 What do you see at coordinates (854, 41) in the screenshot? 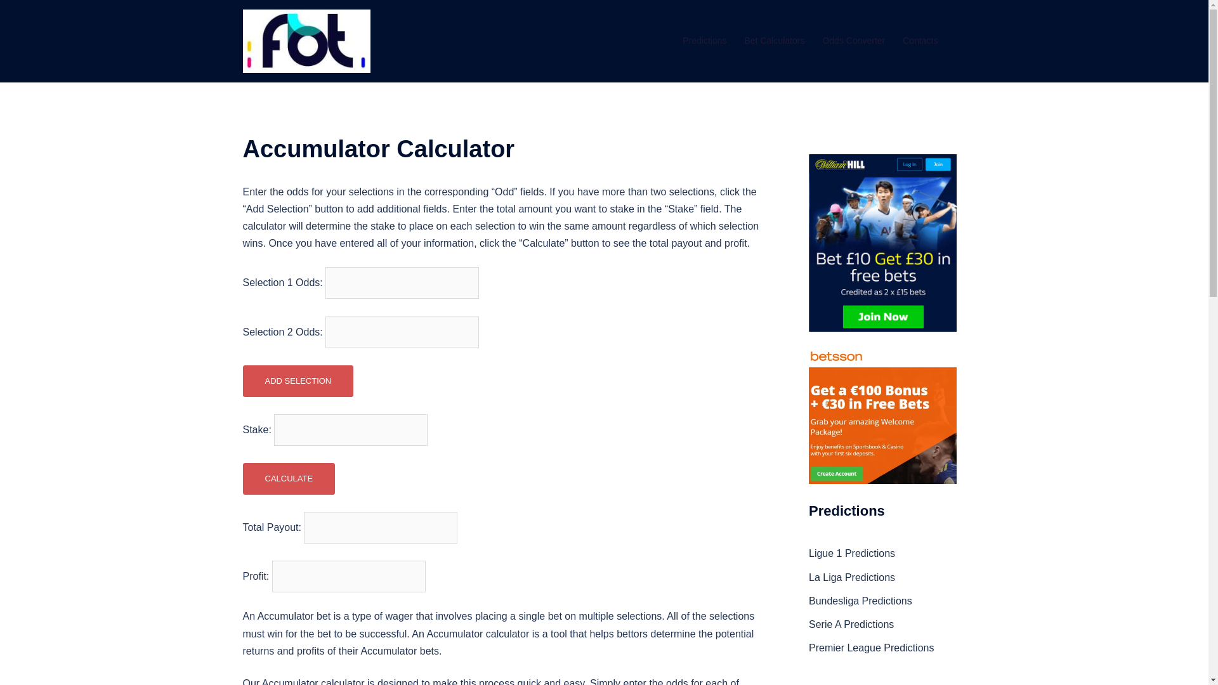
I see `Odds Converter` at bounding box center [854, 41].